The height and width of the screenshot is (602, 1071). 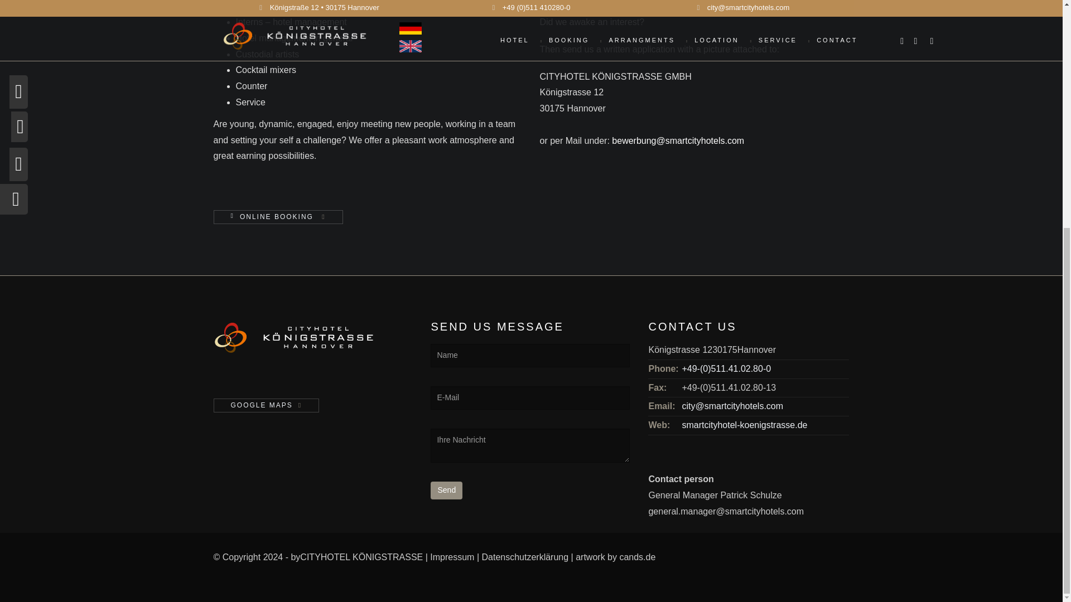 I want to click on GOOGLE MAPS, so click(x=266, y=405).